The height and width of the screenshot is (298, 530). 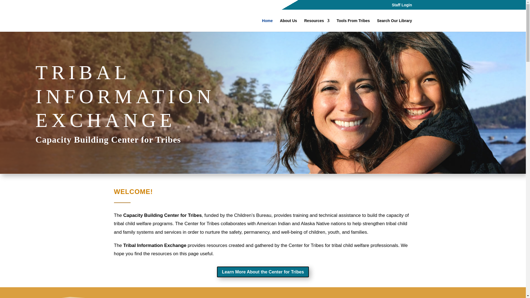 I want to click on Resources, so click(x=317, y=25).